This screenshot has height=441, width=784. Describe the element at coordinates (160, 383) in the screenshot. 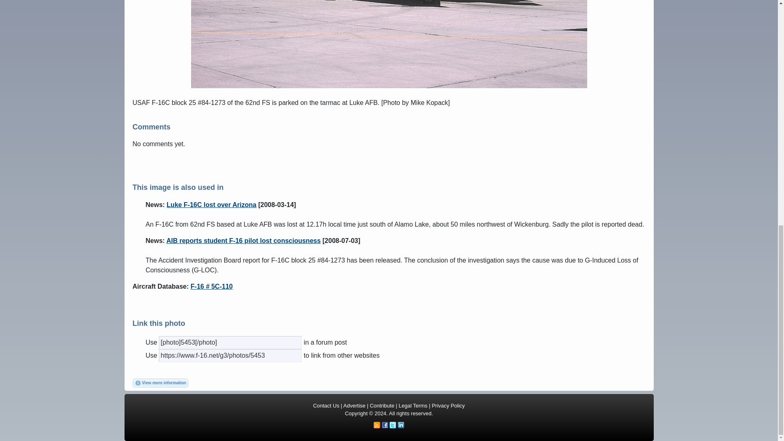

I see `Photo details` at that location.